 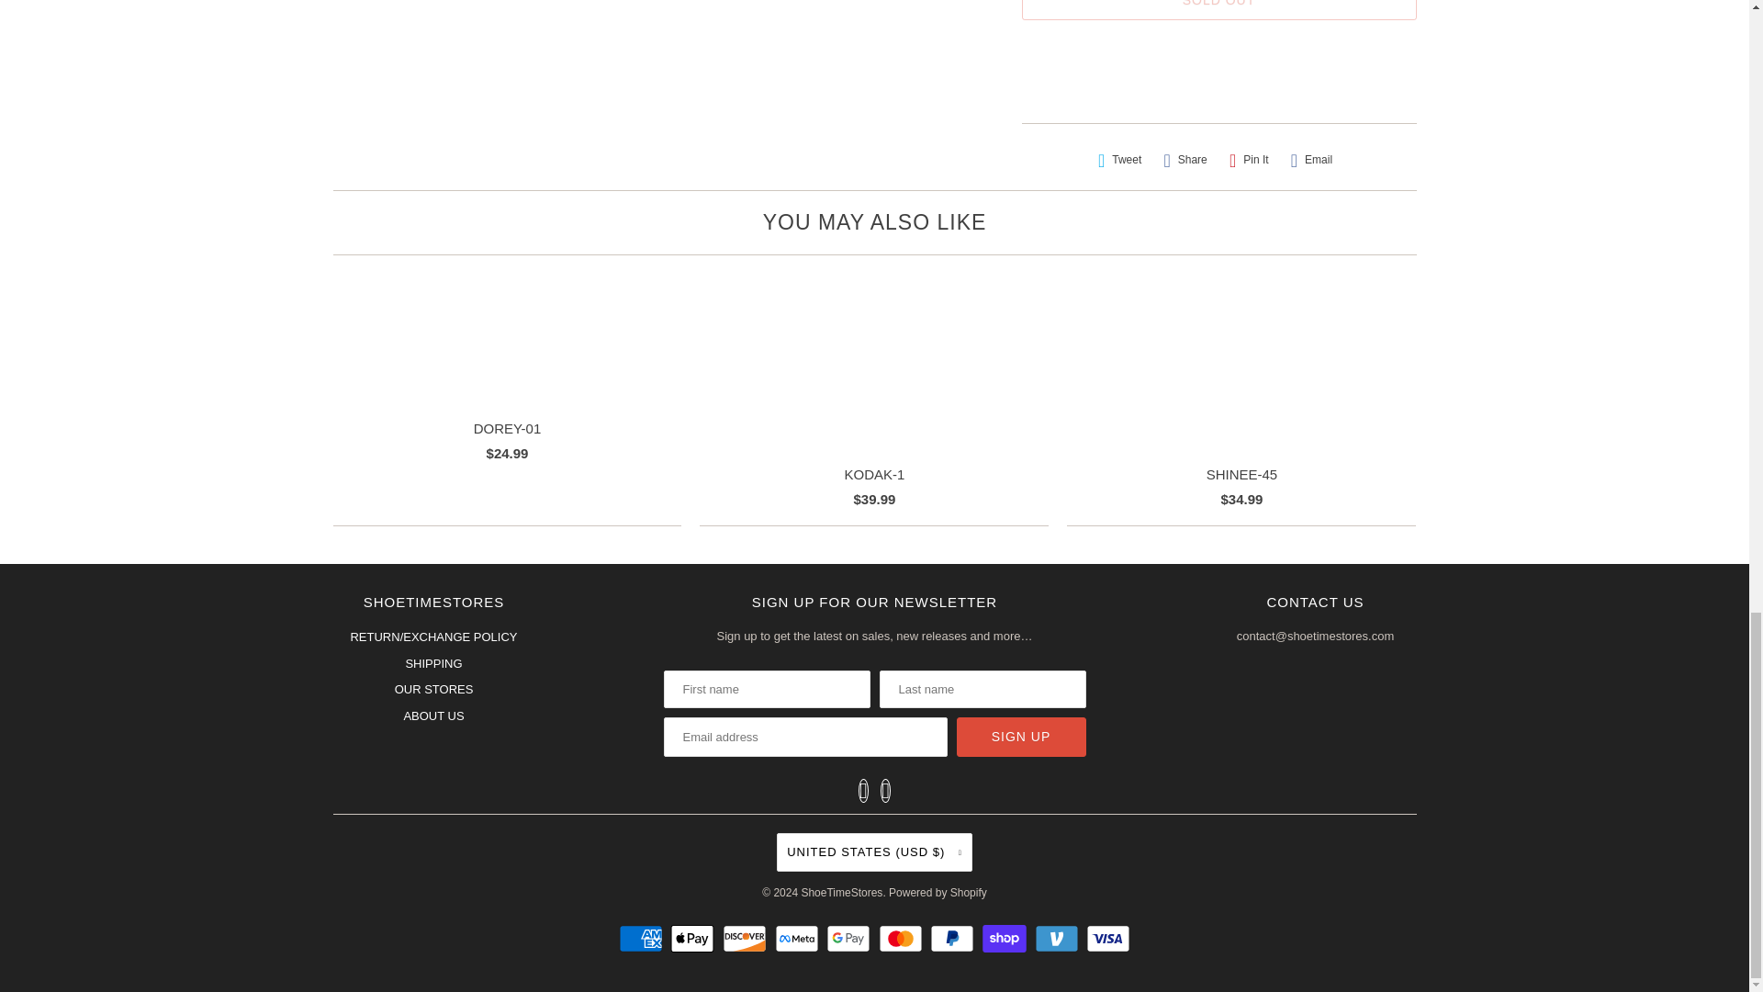 I want to click on Meta Pay, so click(x=799, y=938).